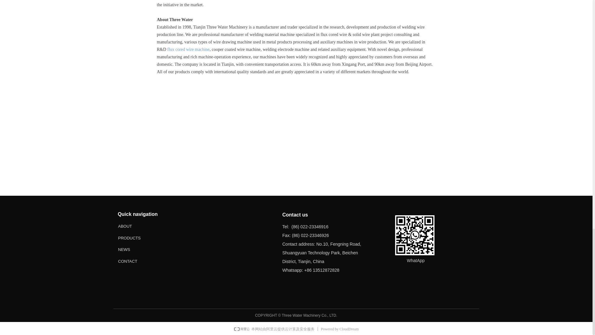 This screenshot has width=595, height=335. What do you see at coordinates (138, 249) in the screenshot?
I see `NEWS` at bounding box center [138, 249].